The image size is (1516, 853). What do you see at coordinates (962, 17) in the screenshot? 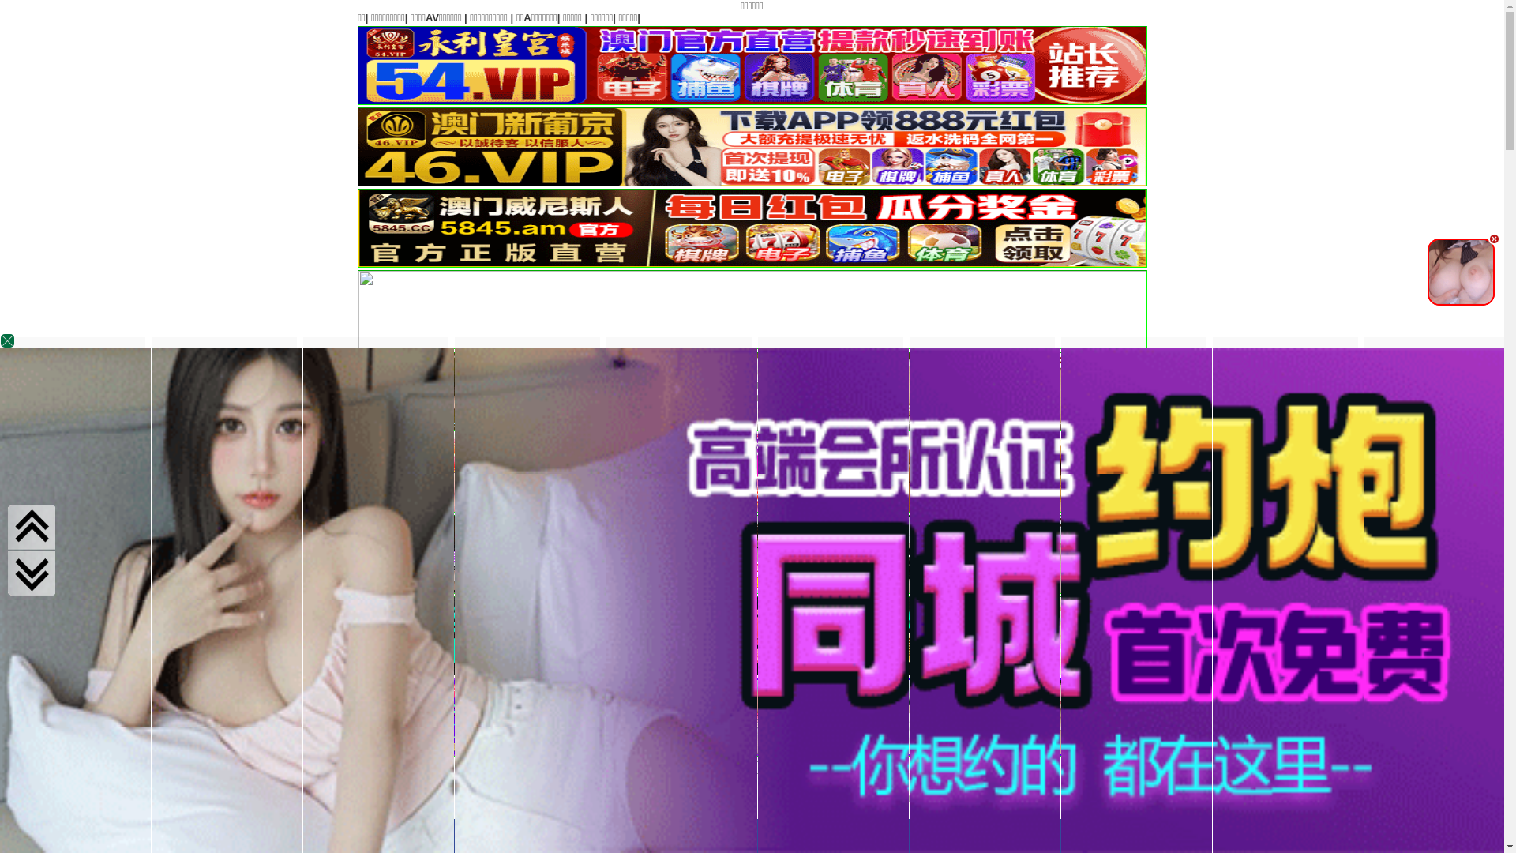
I see `|` at bounding box center [962, 17].